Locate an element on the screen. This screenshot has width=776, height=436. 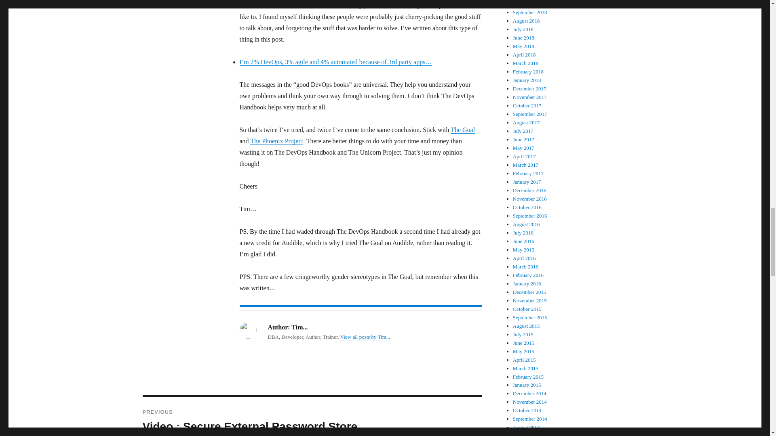
View all posts by Tim... is located at coordinates (365, 337).